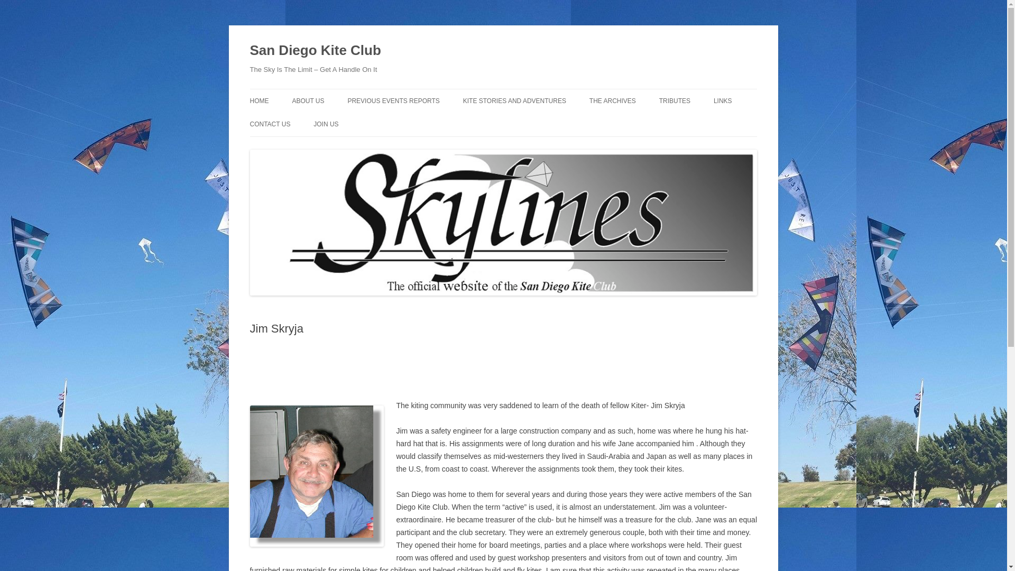  I want to click on PREVIOUS EVENTS REPORTS, so click(393, 100).